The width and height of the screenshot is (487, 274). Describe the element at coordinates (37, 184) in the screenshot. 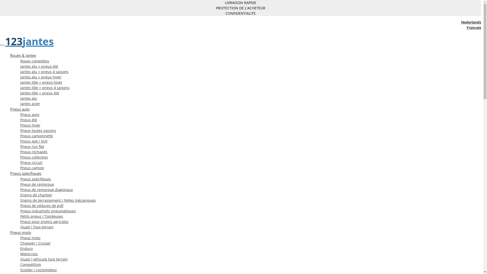

I see `Pneus de remorque` at that location.